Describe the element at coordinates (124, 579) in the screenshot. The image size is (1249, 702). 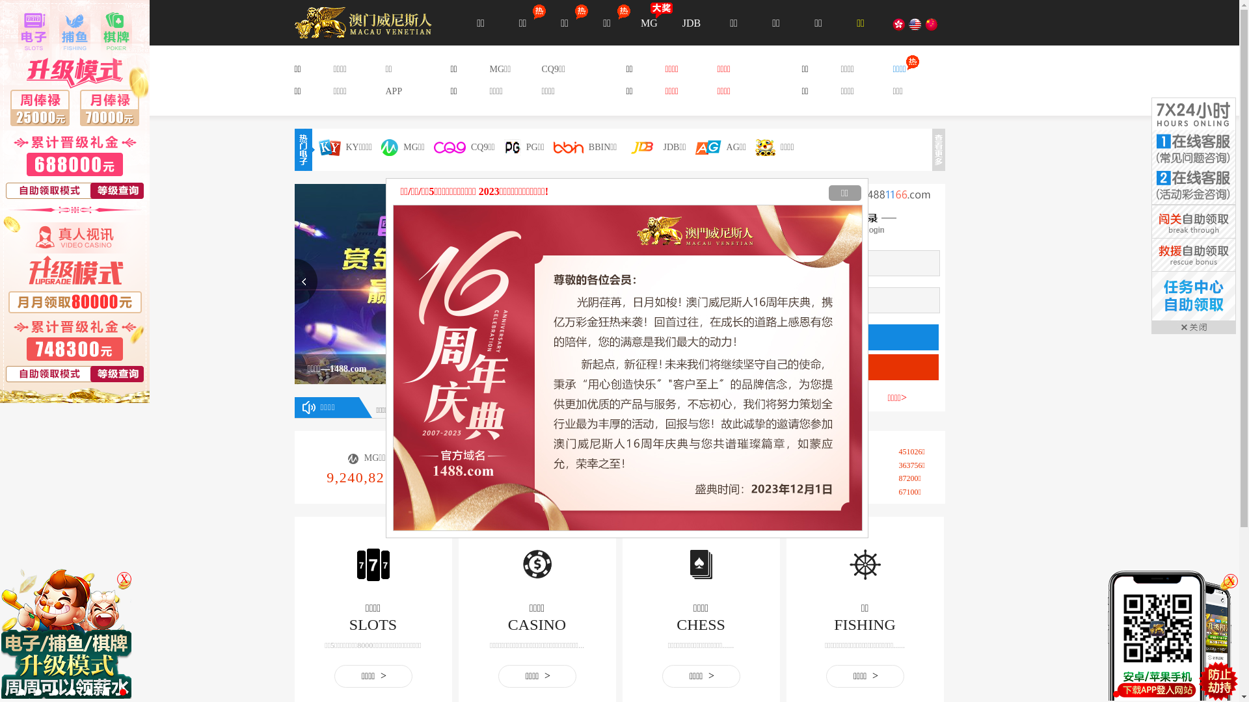
I see `X` at that location.